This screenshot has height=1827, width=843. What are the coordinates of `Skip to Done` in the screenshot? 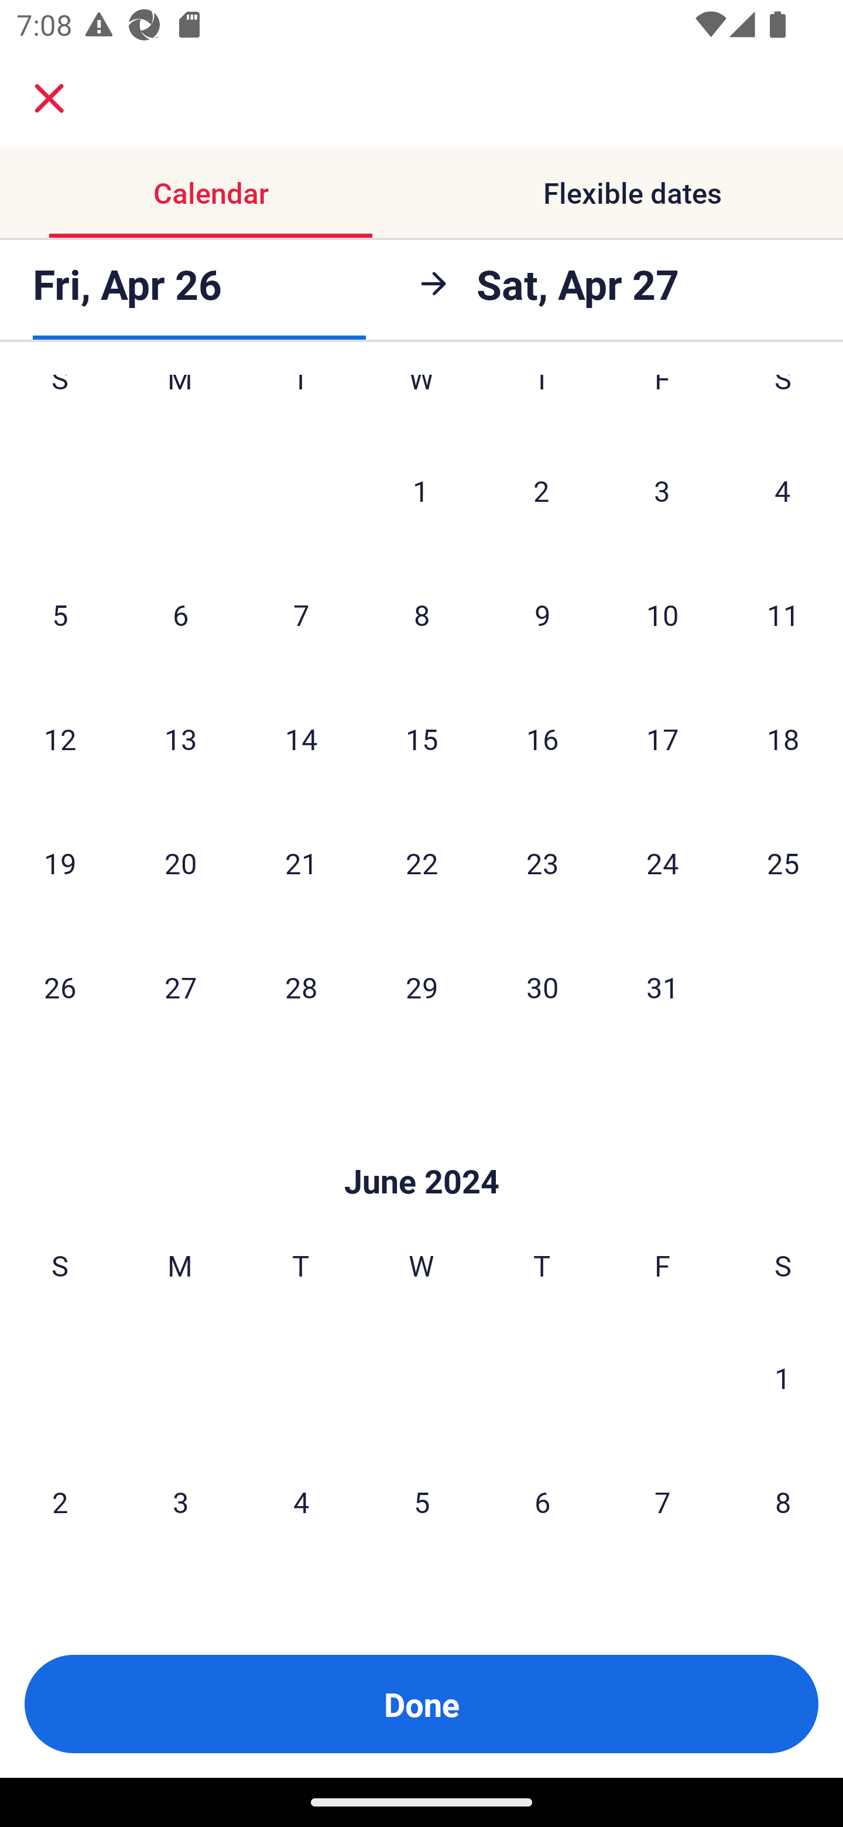 It's located at (421, 1147).